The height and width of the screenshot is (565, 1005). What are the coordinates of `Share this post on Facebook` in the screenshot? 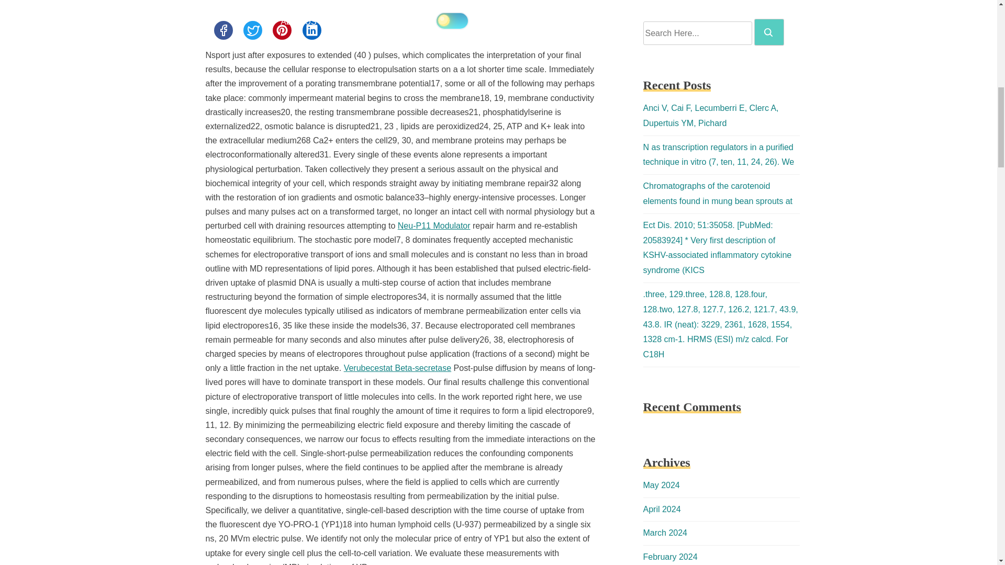 It's located at (222, 30).